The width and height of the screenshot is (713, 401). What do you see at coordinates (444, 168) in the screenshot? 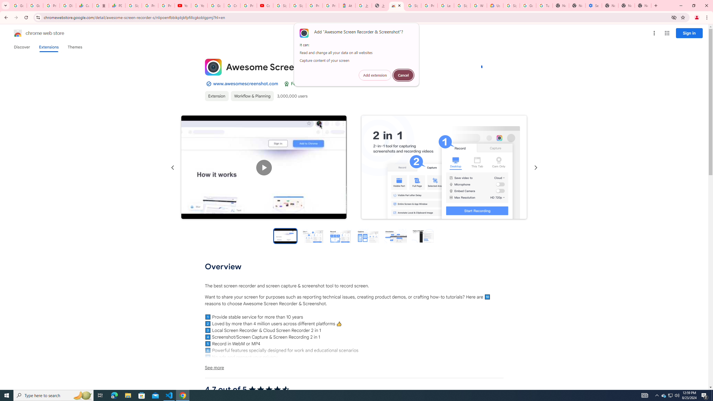
I see `Item media 2 screenshot` at bounding box center [444, 168].